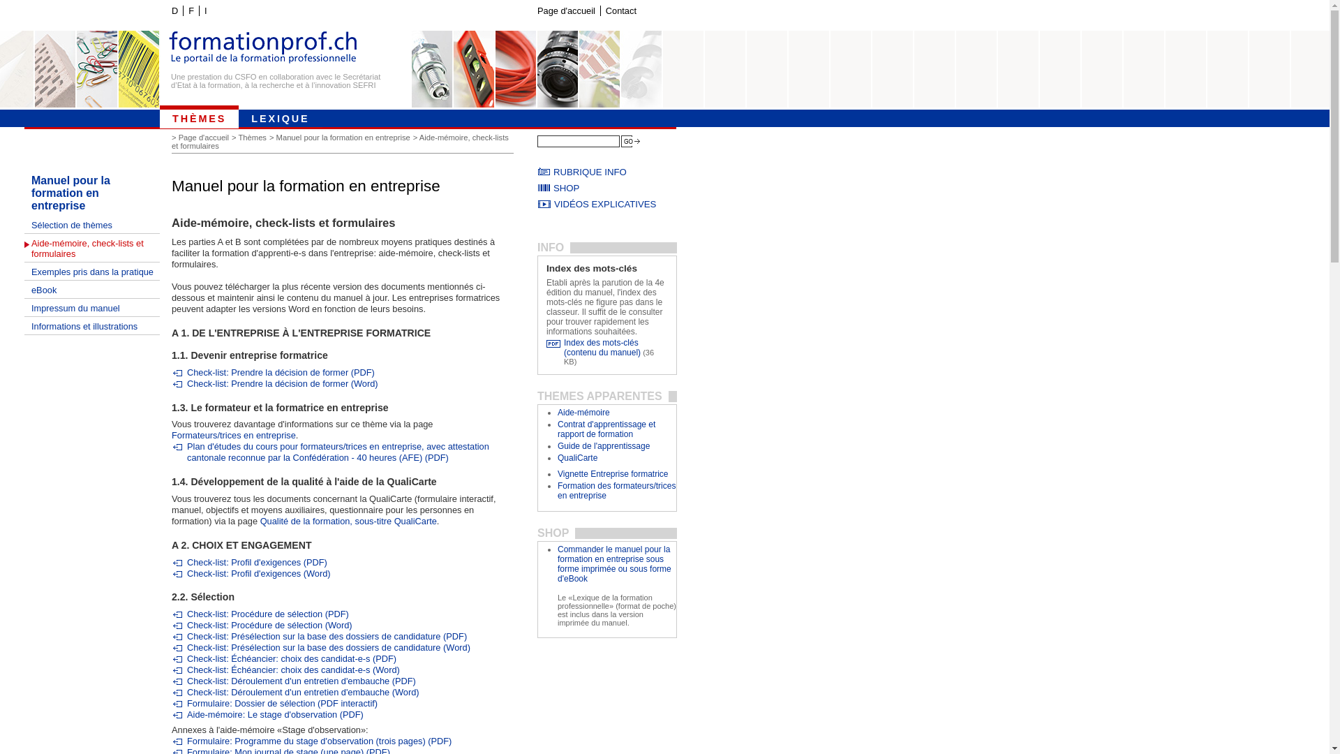 The width and height of the screenshot is (1340, 754). What do you see at coordinates (249, 563) in the screenshot?
I see `Check-list: Profil d'exigences (PDF)` at bounding box center [249, 563].